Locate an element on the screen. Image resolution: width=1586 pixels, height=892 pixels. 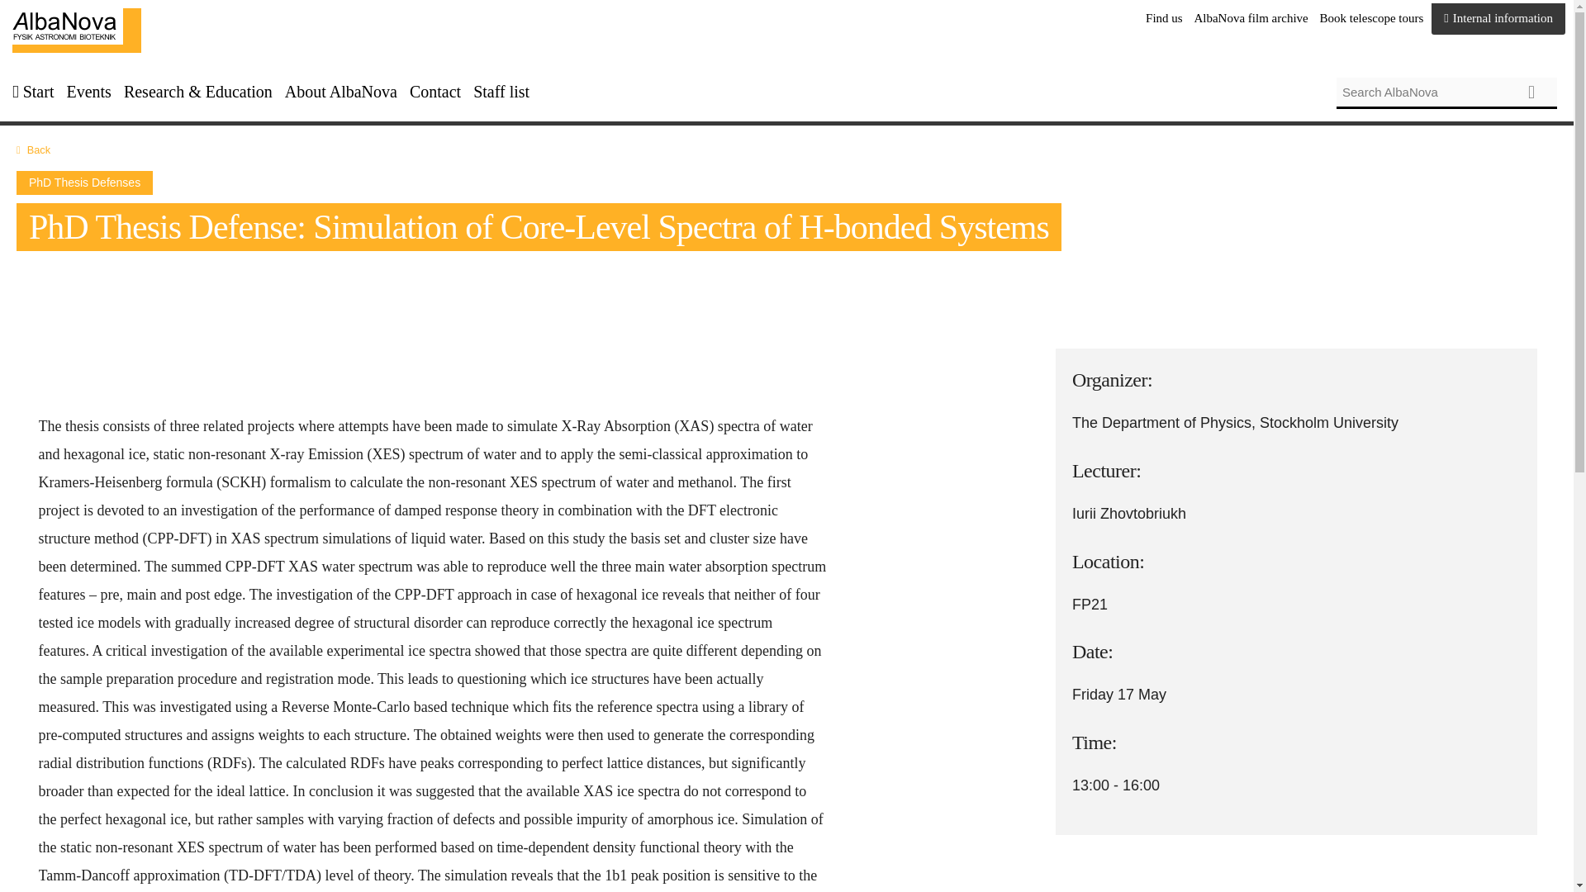
Events is located at coordinates (88, 93).